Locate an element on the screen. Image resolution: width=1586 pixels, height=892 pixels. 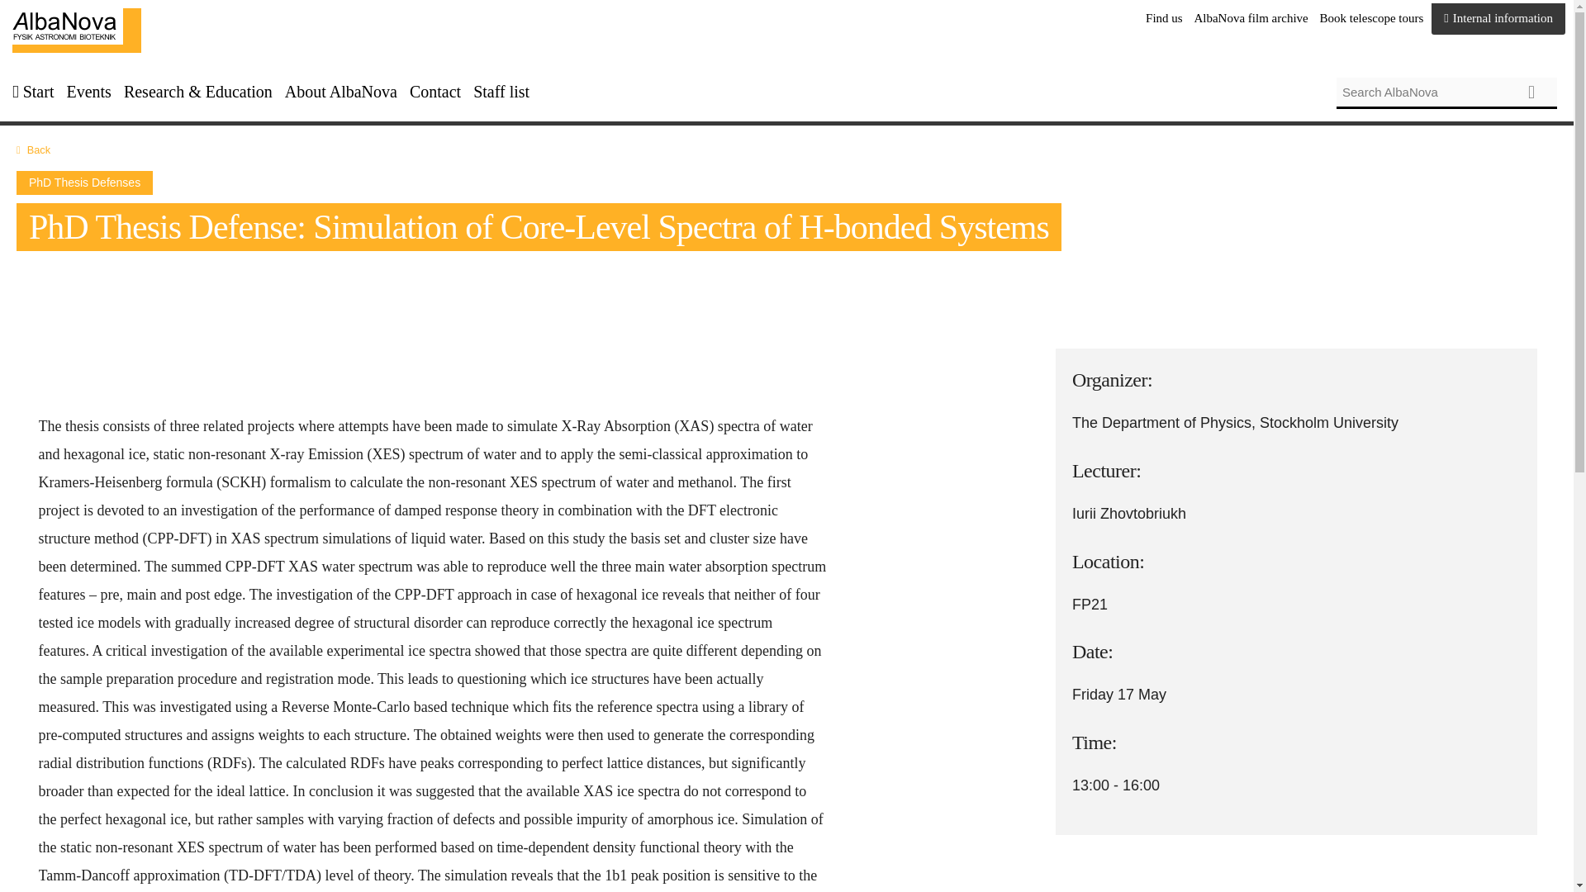
Events is located at coordinates (88, 93).